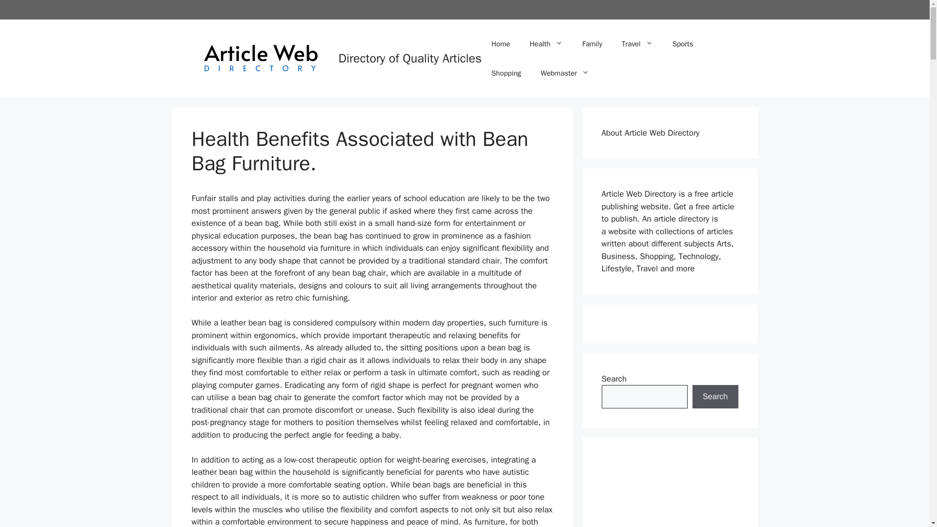 The height and width of the screenshot is (527, 937). I want to click on Health, so click(546, 44).